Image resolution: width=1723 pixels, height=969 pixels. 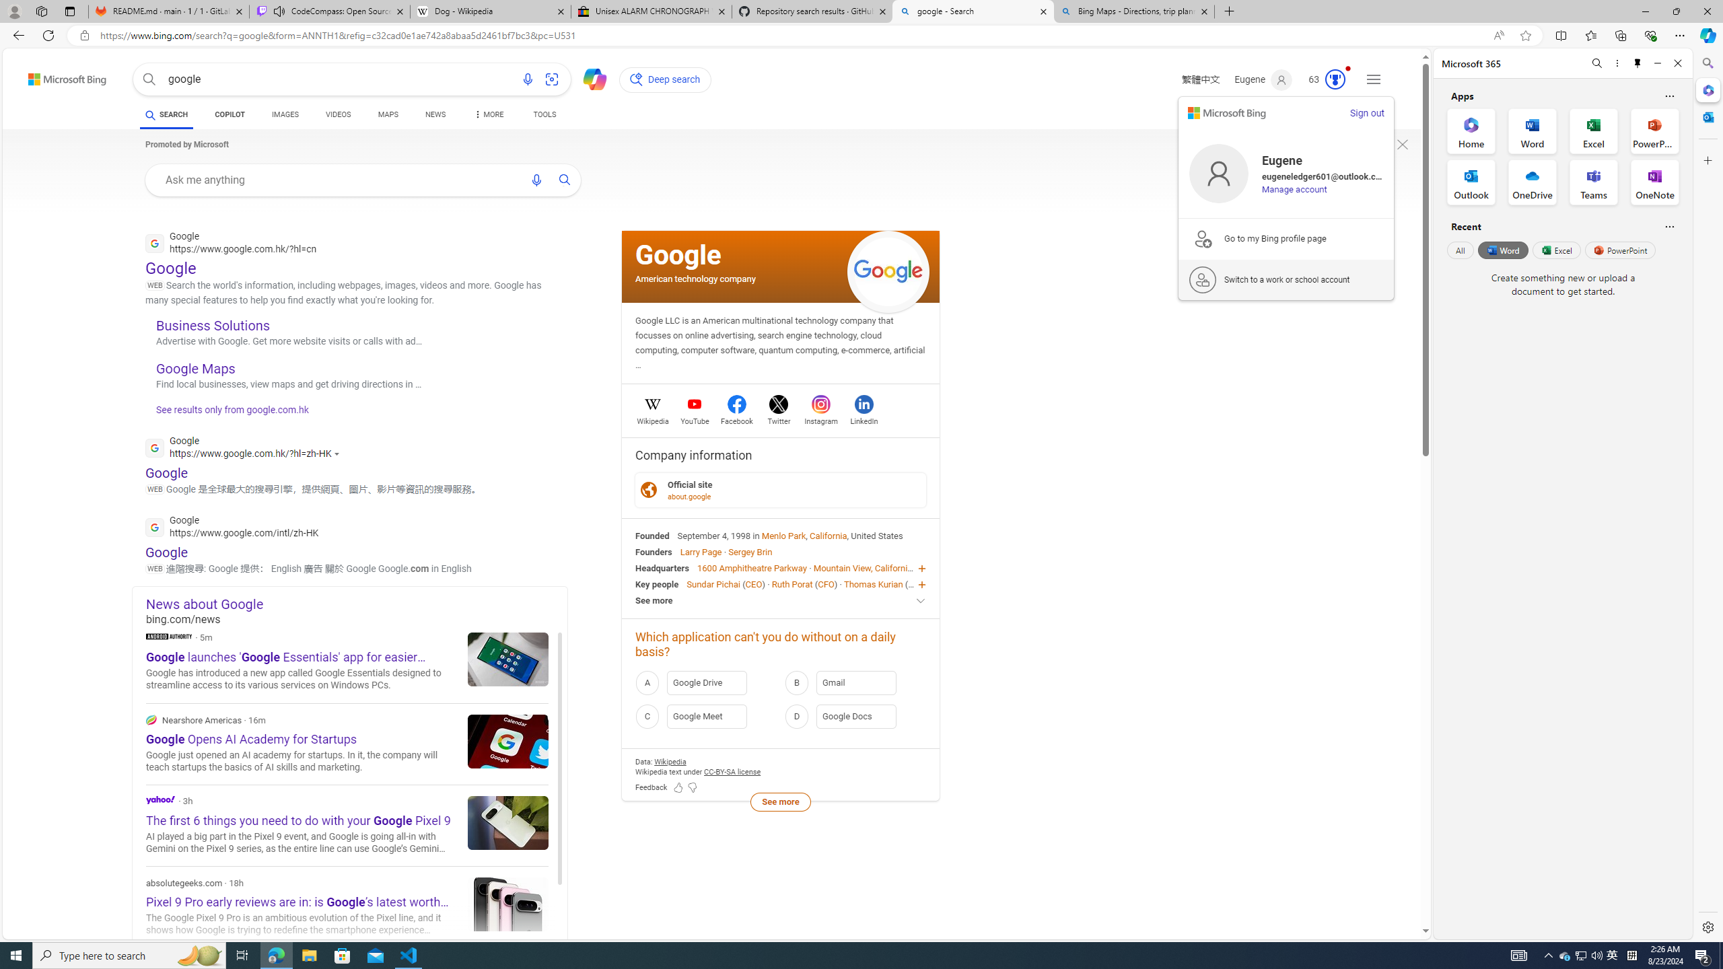 I want to click on YouTube, so click(x=695, y=419).